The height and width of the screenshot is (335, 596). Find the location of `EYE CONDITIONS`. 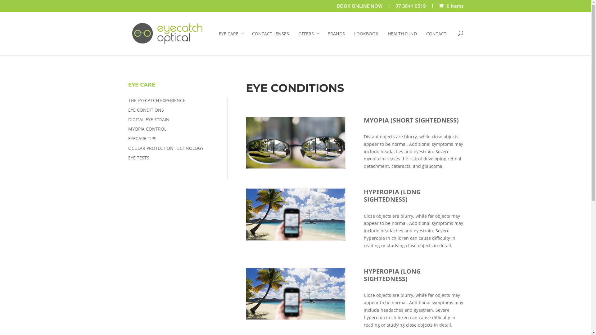

EYE CONDITIONS is located at coordinates (146, 110).